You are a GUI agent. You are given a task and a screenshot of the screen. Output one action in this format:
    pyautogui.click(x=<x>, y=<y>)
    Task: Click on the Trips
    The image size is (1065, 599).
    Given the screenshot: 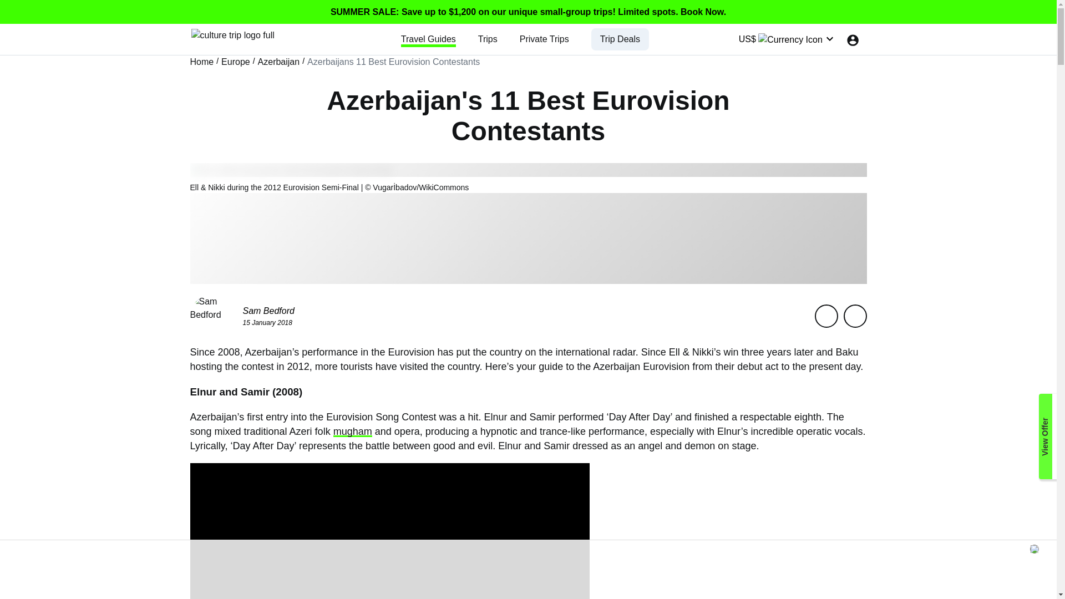 What is the action you would take?
    pyautogui.click(x=488, y=39)
    